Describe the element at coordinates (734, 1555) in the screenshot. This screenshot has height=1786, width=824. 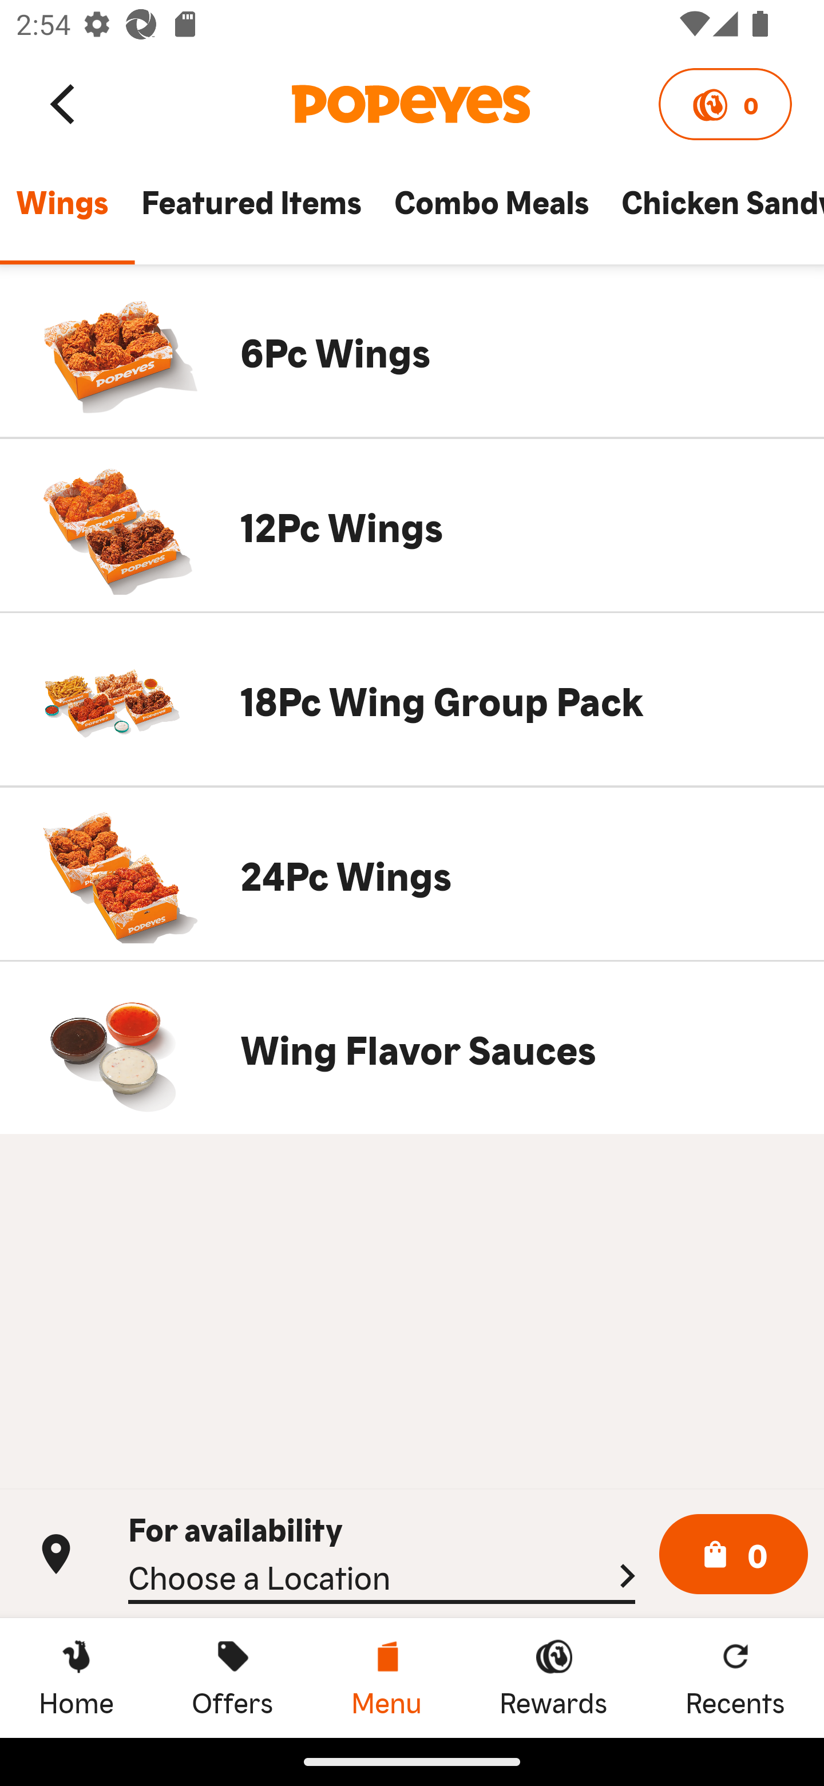
I see `0 Cart total  0` at that location.